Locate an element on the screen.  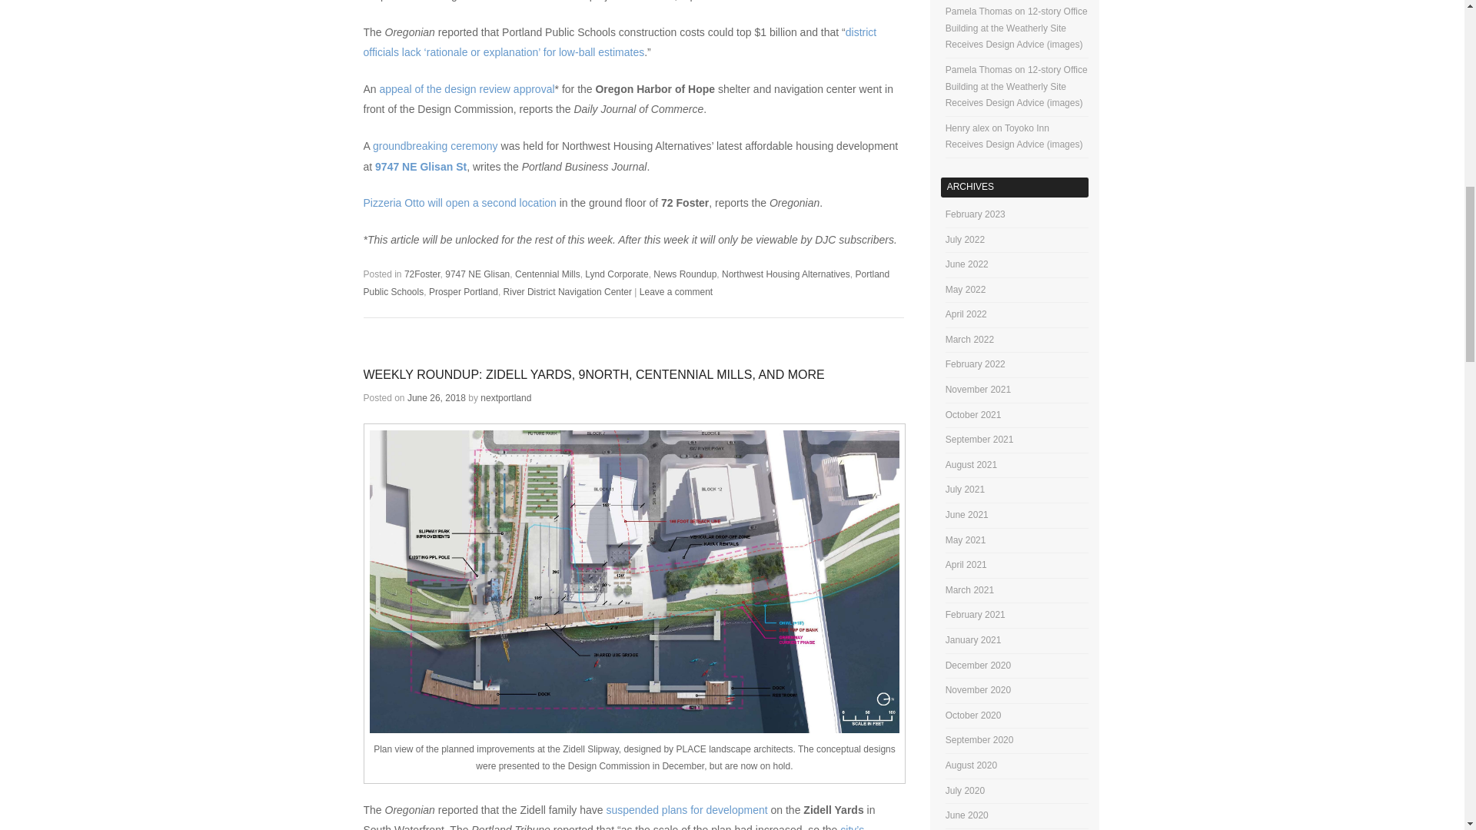
Lynd Corporate is located at coordinates (616, 274).